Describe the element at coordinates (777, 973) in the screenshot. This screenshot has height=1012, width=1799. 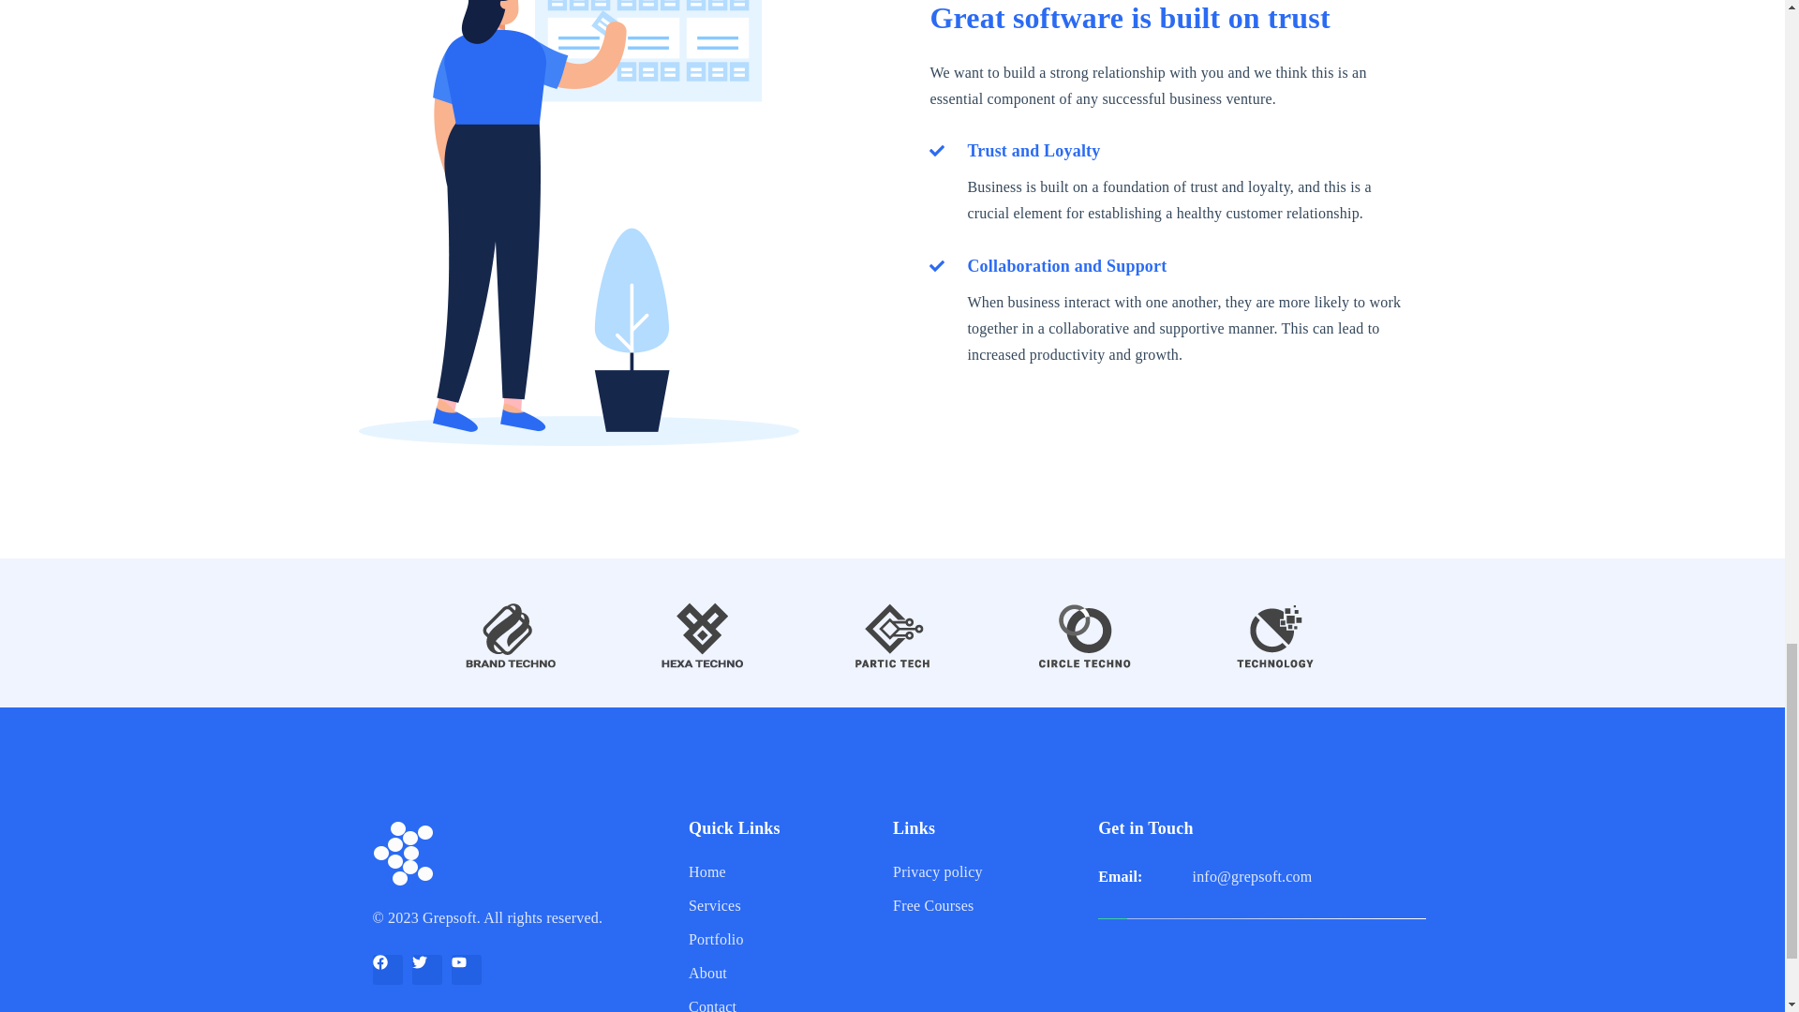
I see `About` at that location.